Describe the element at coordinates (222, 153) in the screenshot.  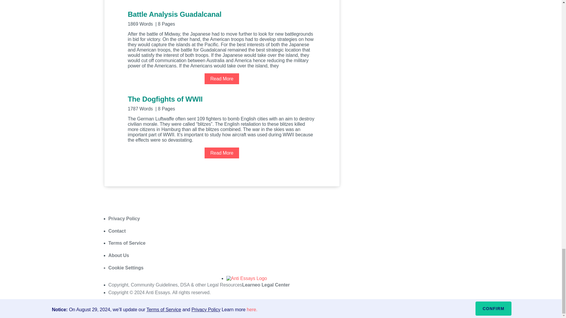
I see `Read More` at that location.